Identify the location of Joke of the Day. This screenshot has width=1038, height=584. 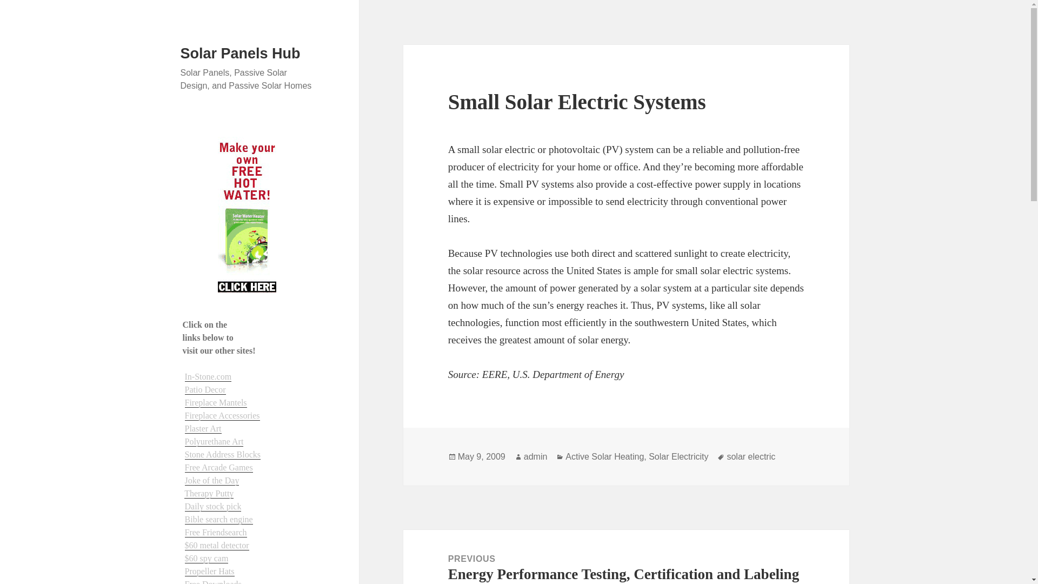
(212, 480).